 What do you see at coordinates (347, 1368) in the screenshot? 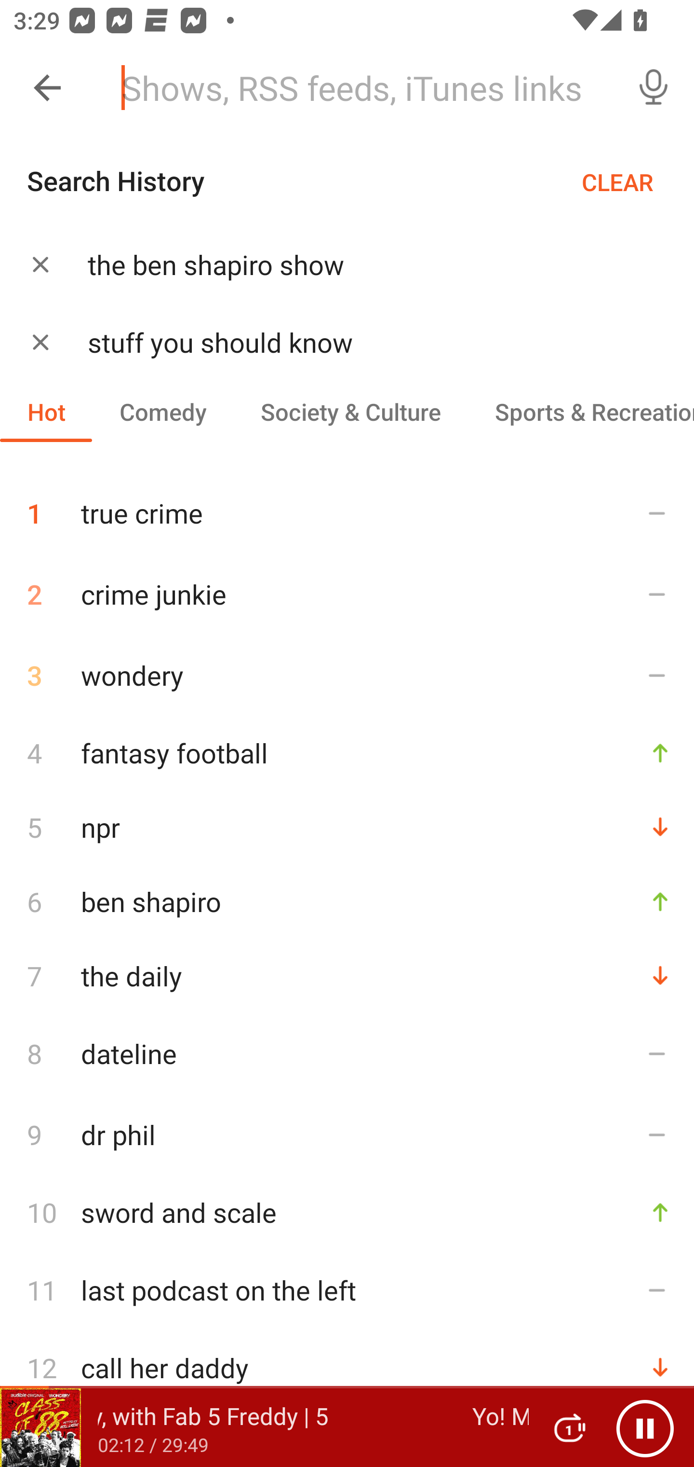
I see `12 call her daddy` at bounding box center [347, 1368].